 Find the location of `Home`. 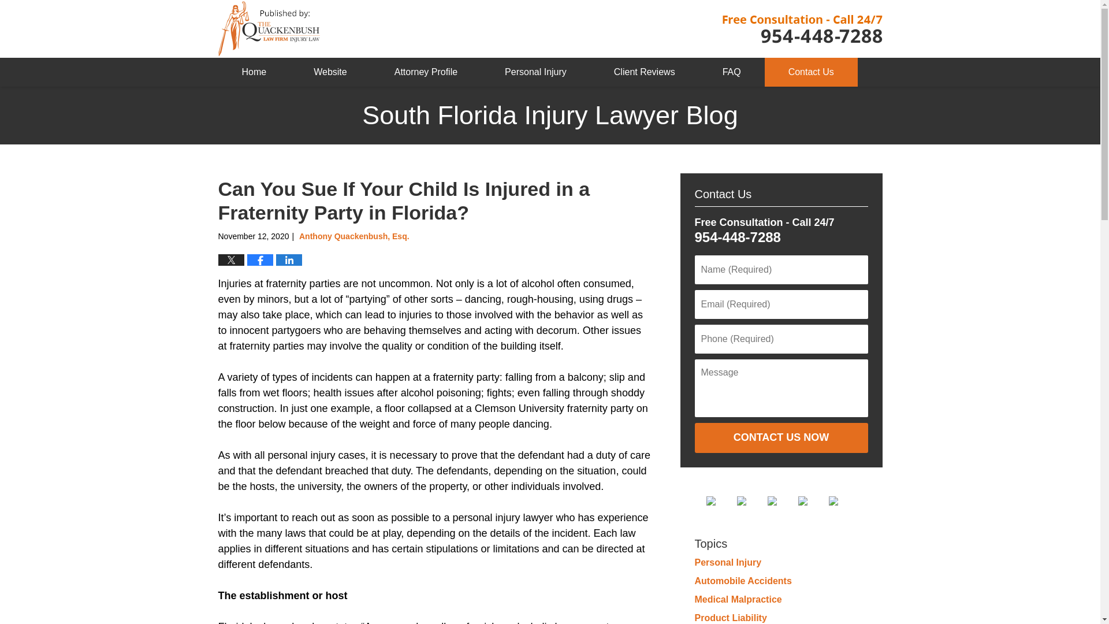

Home is located at coordinates (254, 72).